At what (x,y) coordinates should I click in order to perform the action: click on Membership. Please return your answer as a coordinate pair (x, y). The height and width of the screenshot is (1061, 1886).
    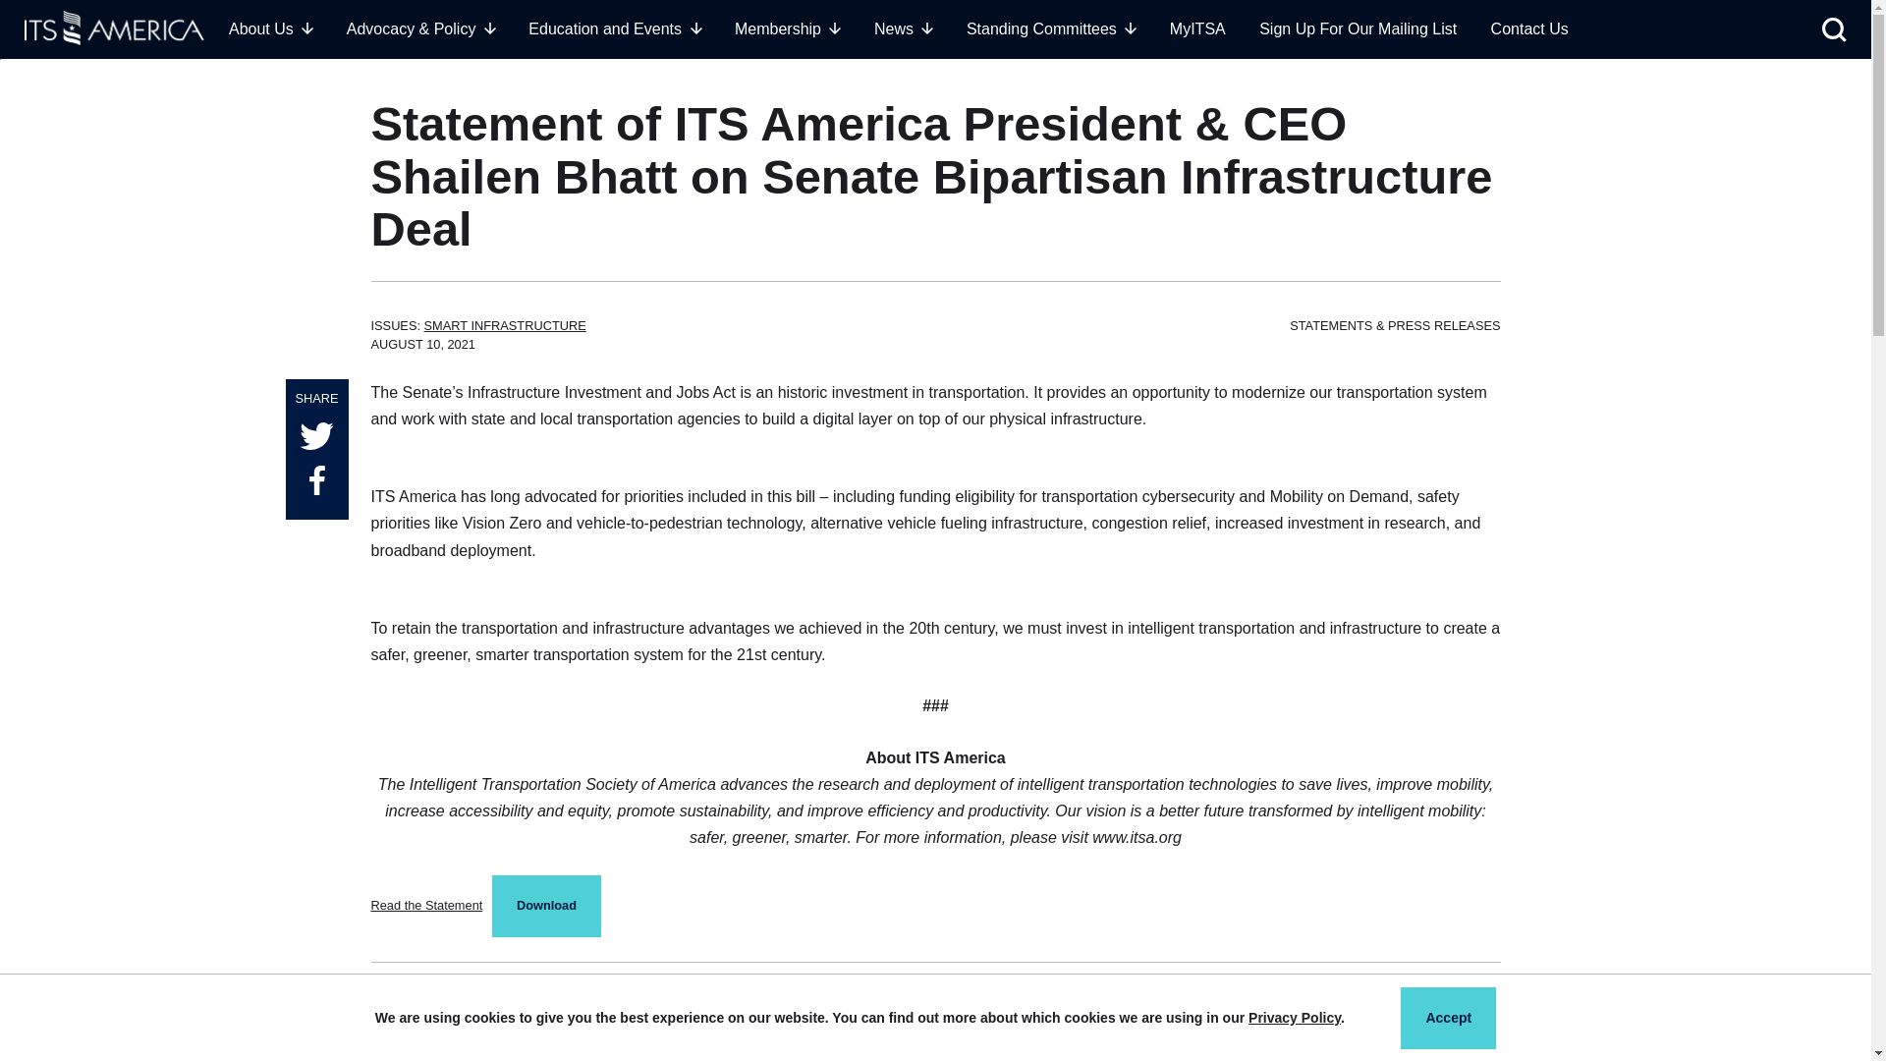
    Looking at the image, I should click on (788, 28).